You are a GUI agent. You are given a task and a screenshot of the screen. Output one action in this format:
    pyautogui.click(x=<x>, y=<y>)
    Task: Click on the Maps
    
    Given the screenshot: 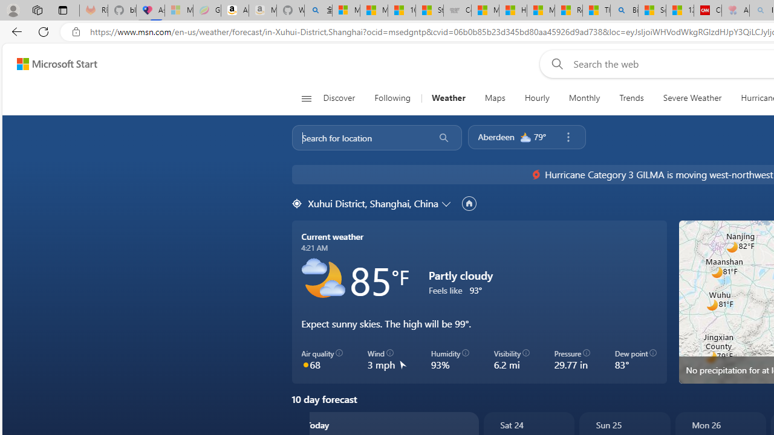 What is the action you would take?
    pyautogui.click(x=40, y=346)
    